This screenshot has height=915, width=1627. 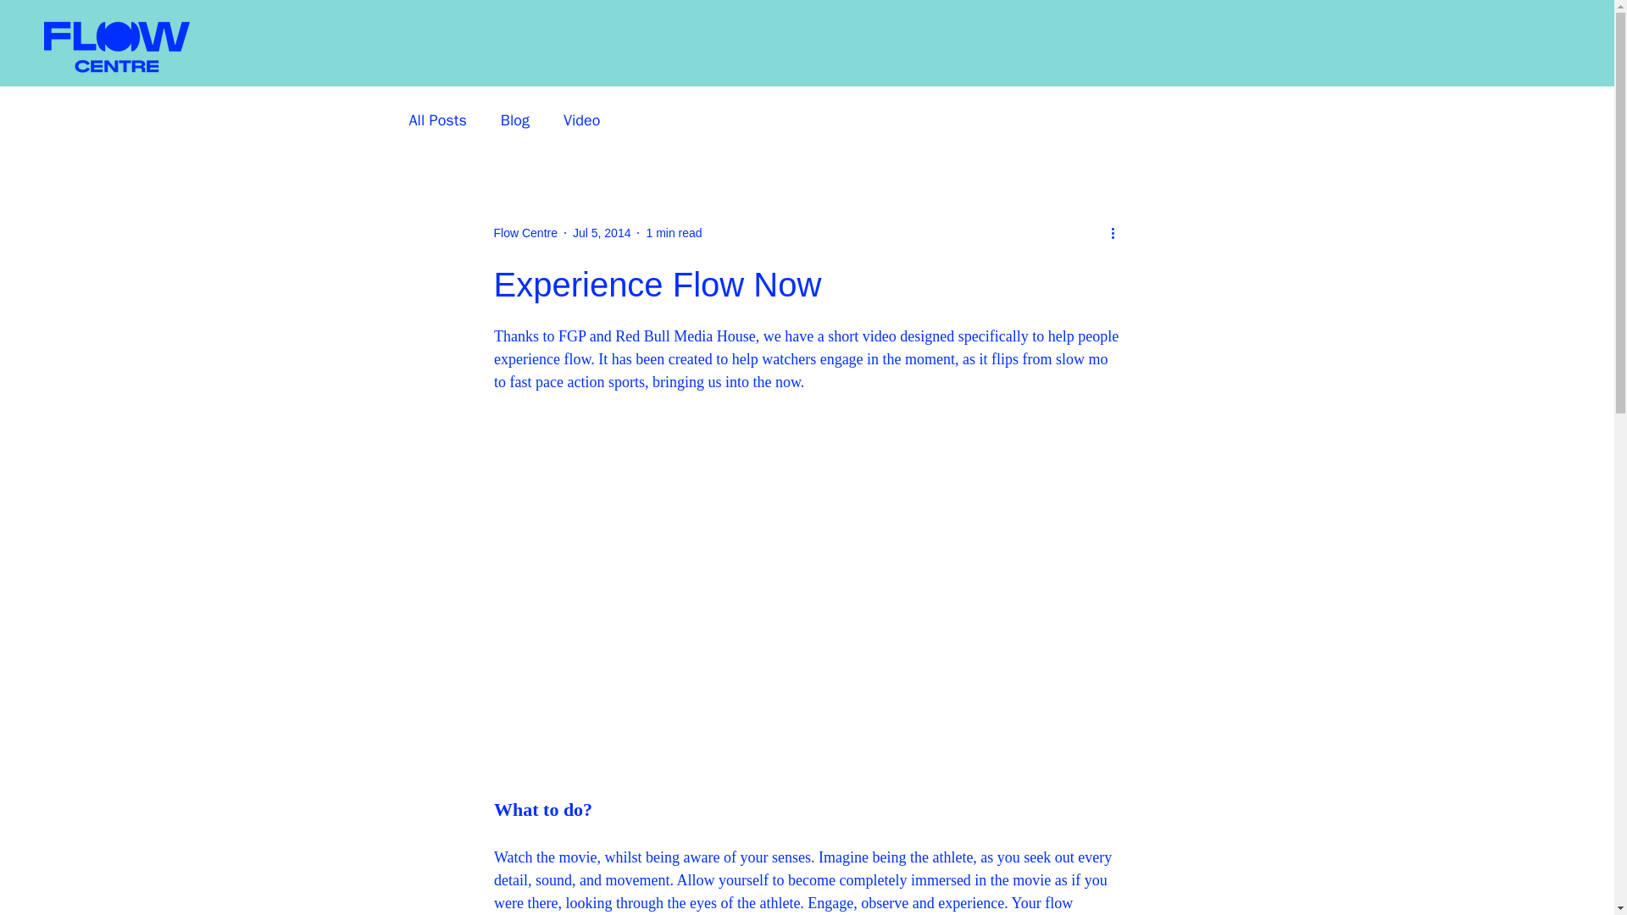 I want to click on 1 min read, so click(x=673, y=231).